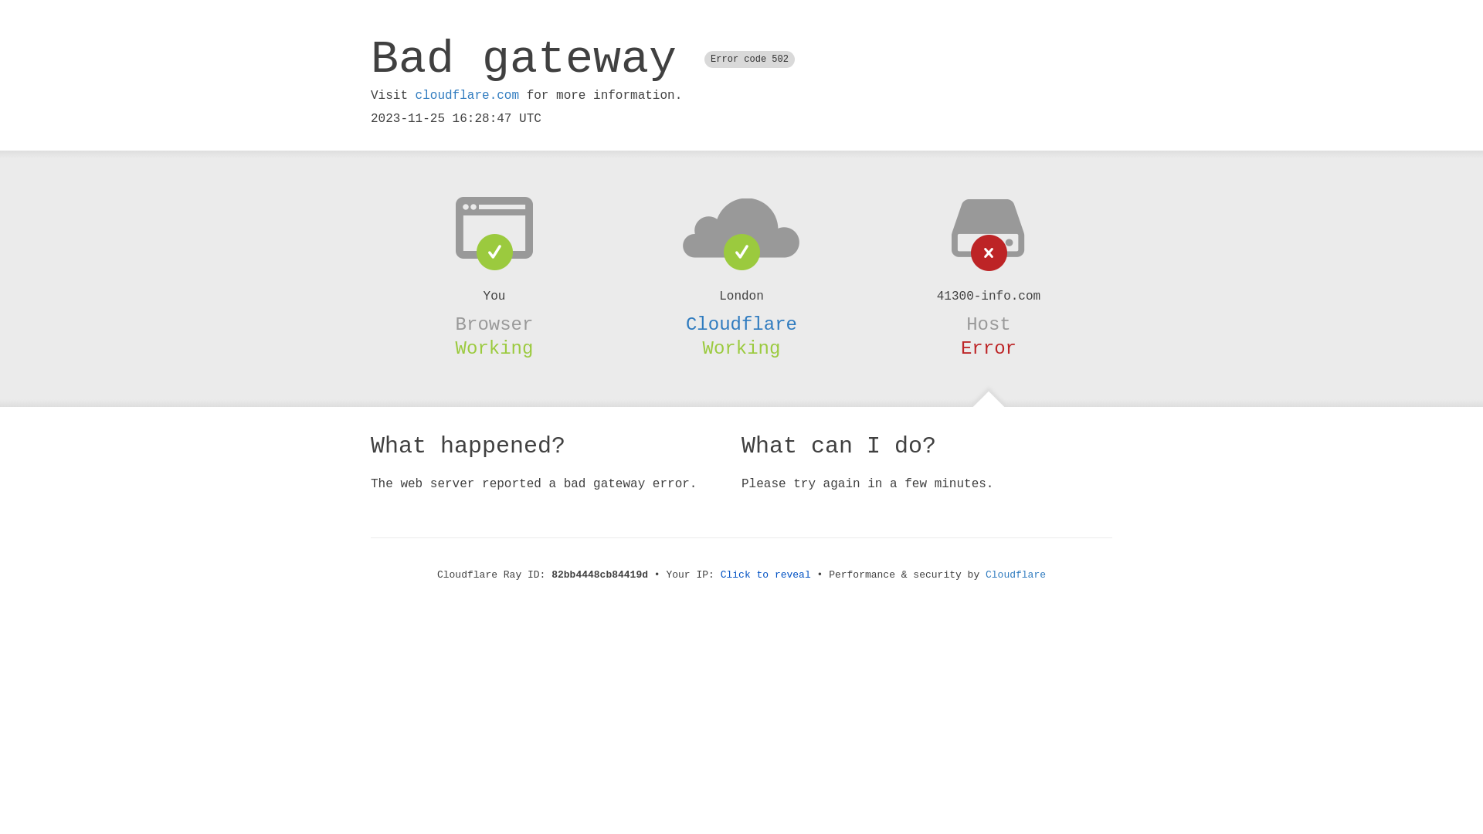 This screenshot has height=834, width=1483. Describe the element at coordinates (766, 575) in the screenshot. I see `Click to reveal` at that location.